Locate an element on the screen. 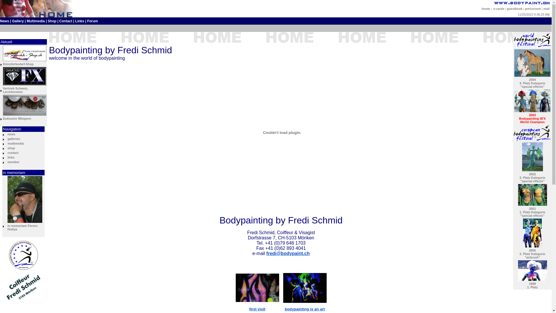  Forum is located at coordinates (93, 21).